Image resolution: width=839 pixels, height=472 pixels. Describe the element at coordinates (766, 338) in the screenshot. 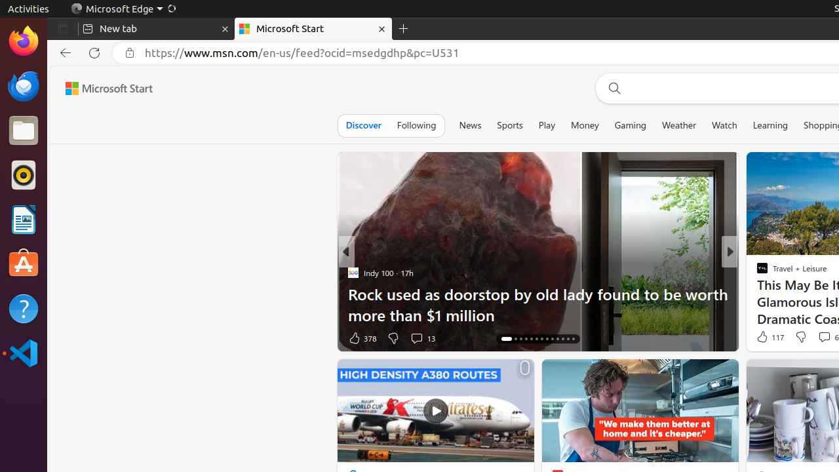

I see `317 Like` at that location.